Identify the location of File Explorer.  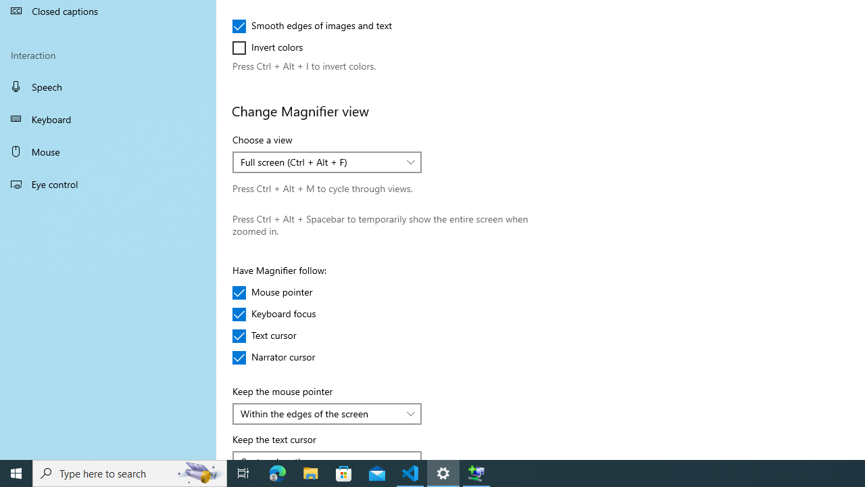
(311, 473).